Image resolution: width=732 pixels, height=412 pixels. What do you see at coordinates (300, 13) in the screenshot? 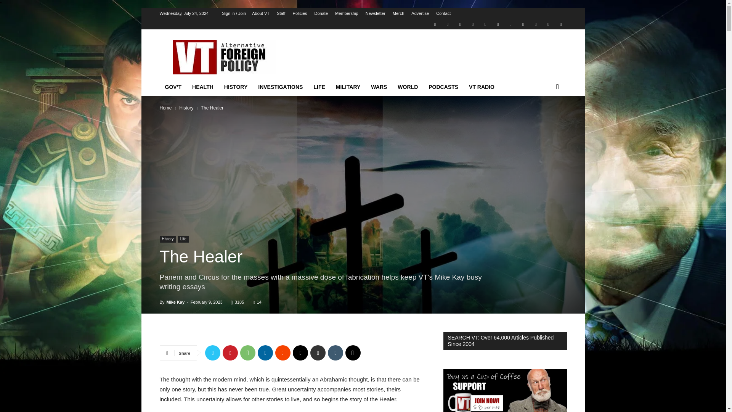
I see `Policies` at bounding box center [300, 13].